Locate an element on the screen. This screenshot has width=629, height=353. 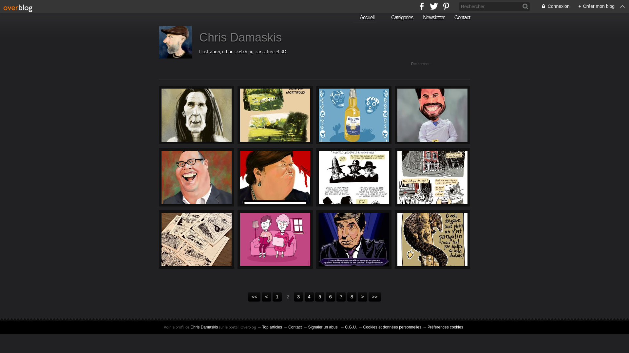
3 is located at coordinates (298, 297).